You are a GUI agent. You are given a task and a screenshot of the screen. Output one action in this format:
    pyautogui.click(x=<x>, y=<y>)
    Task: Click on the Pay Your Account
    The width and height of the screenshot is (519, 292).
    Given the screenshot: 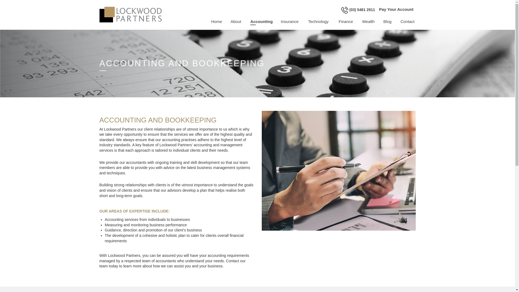 What is the action you would take?
    pyautogui.click(x=395, y=11)
    